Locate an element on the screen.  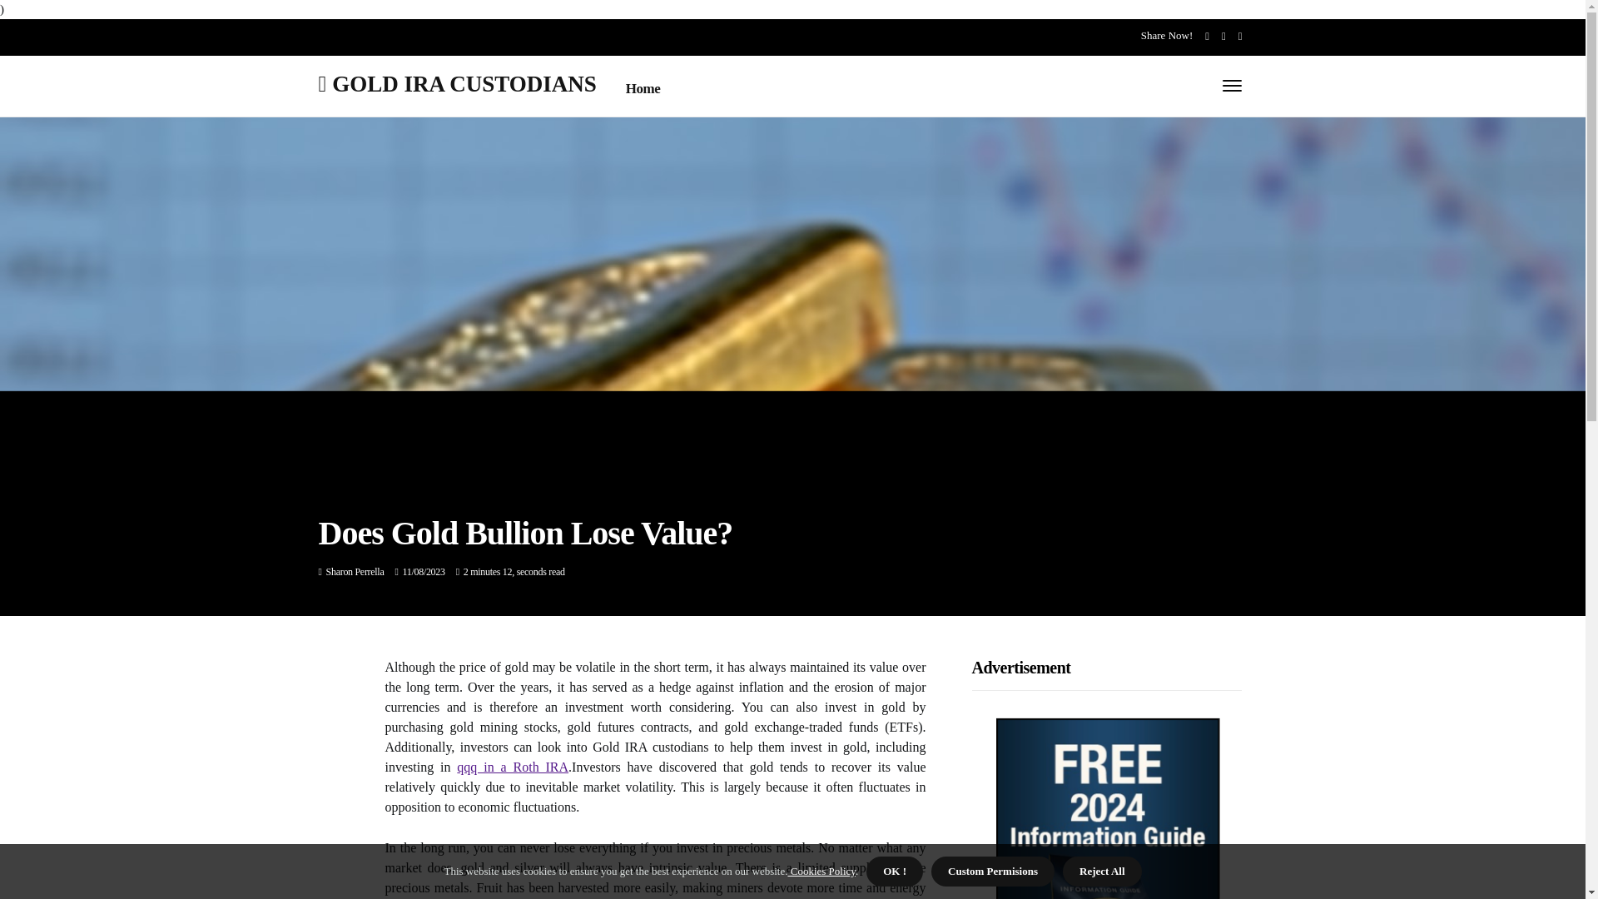
Sharon Perrella is located at coordinates (355, 572).